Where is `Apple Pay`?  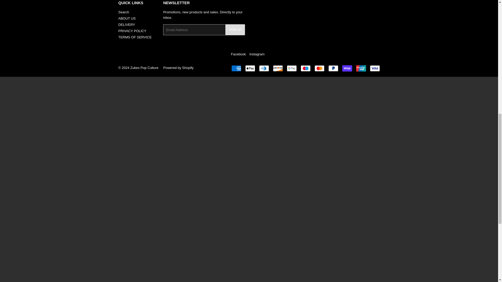
Apple Pay is located at coordinates (250, 68).